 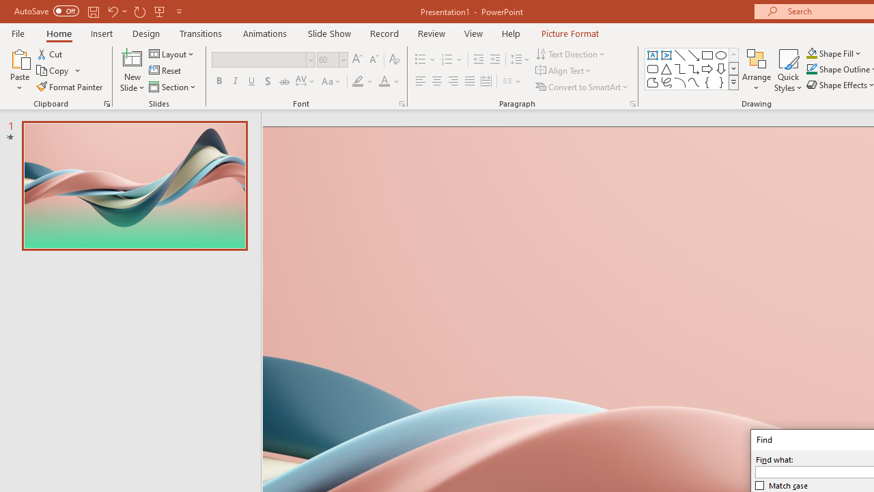 What do you see at coordinates (447, 60) in the screenshot?
I see `Numbering` at bounding box center [447, 60].